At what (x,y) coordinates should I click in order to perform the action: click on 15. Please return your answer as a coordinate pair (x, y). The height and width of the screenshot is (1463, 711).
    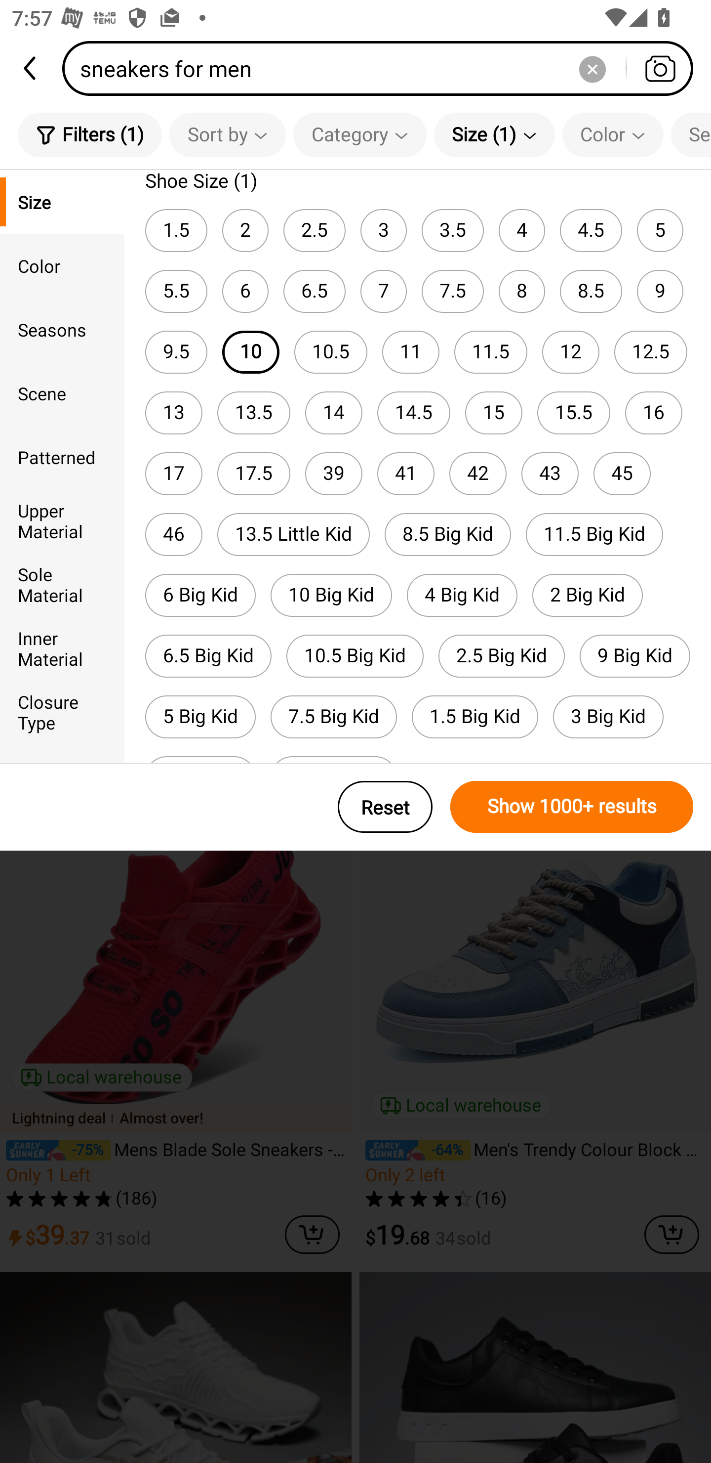
    Looking at the image, I should click on (494, 413).